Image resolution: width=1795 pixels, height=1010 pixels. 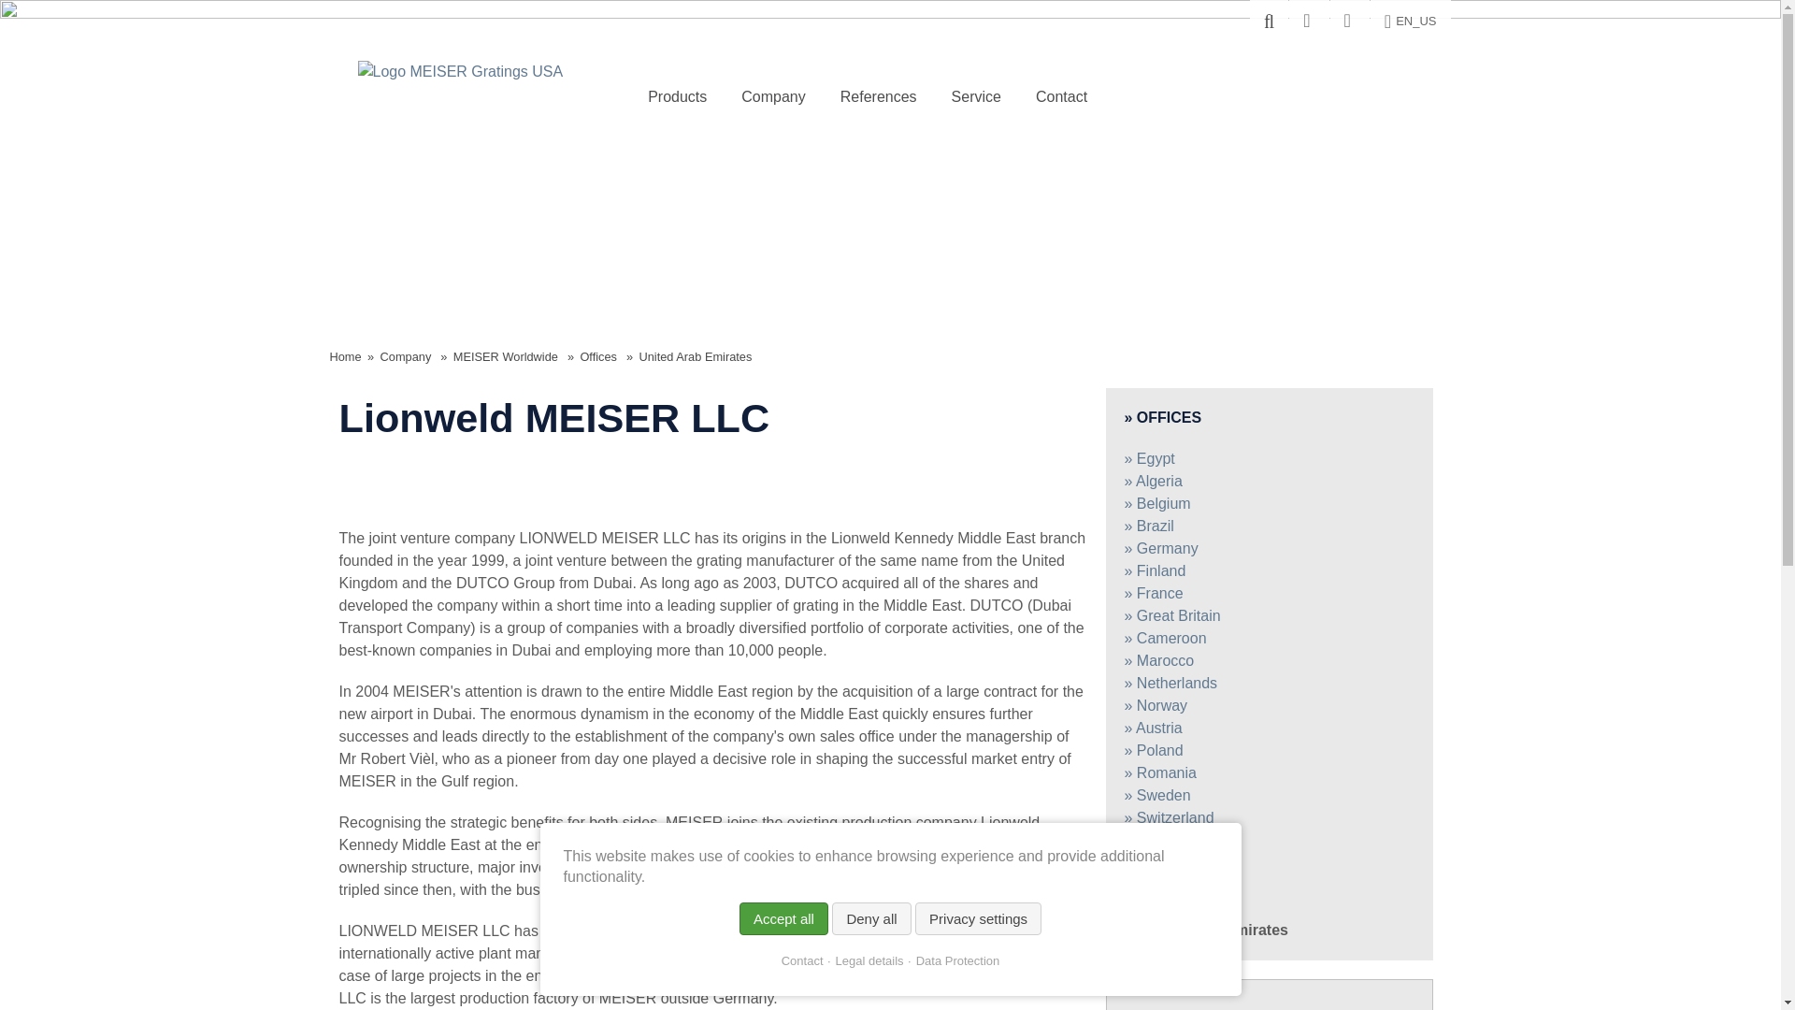 What do you see at coordinates (1308, 22) in the screenshot?
I see `MEISER Weltweit` at bounding box center [1308, 22].